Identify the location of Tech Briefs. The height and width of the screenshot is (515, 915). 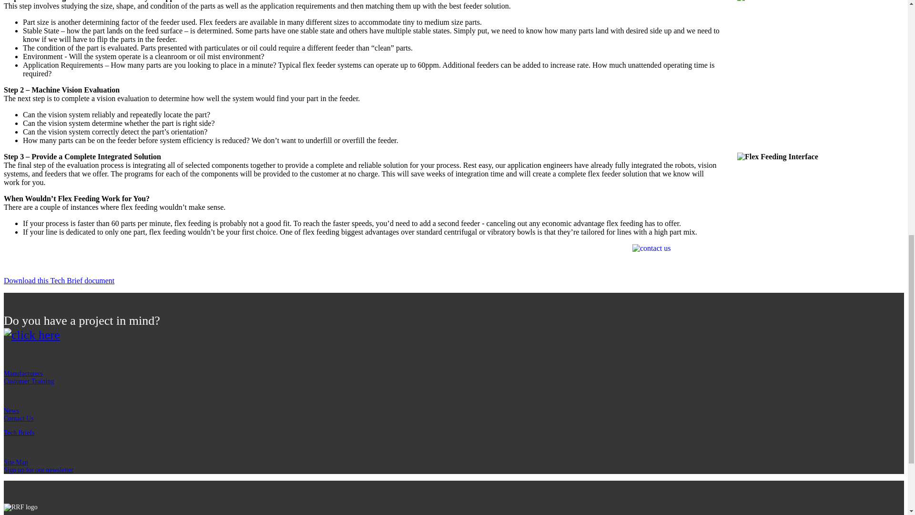
(19, 432).